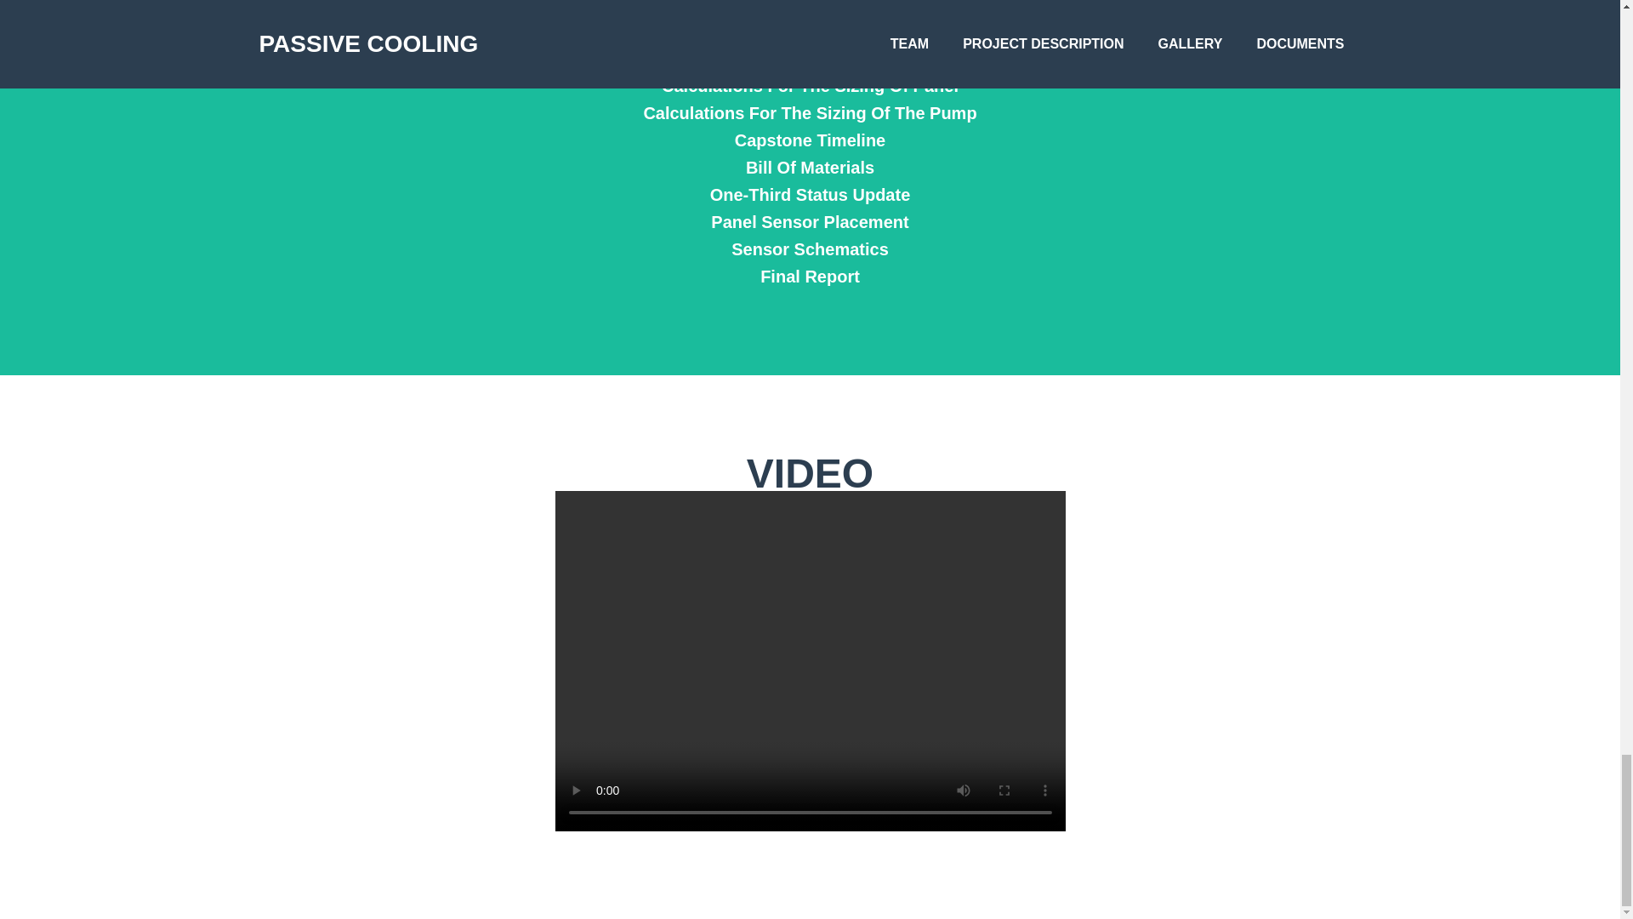 Image resolution: width=1633 pixels, height=919 pixels. What do you see at coordinates (809, 194) in the screenshot?
I see `One-Third Status Update` at bounding box center [809, 194].